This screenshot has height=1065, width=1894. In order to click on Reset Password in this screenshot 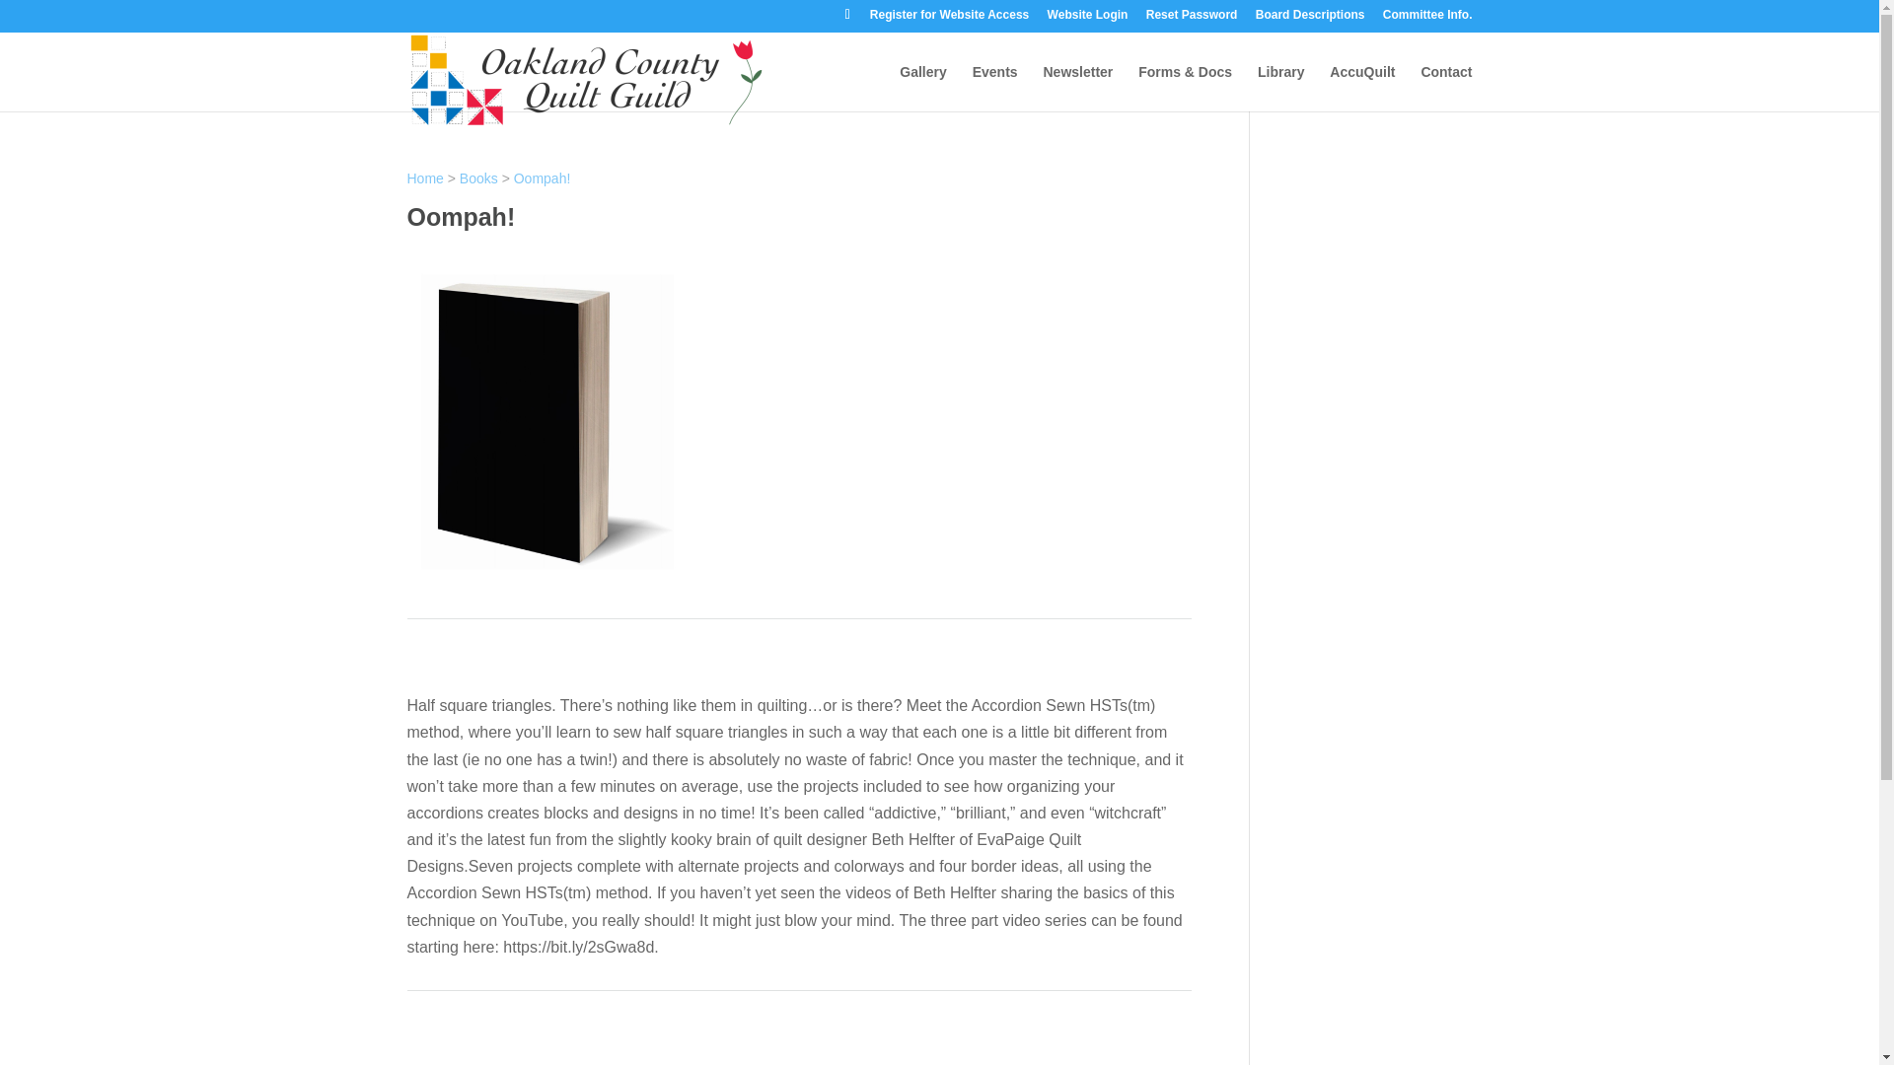, I will do `click(1192, 19)`.